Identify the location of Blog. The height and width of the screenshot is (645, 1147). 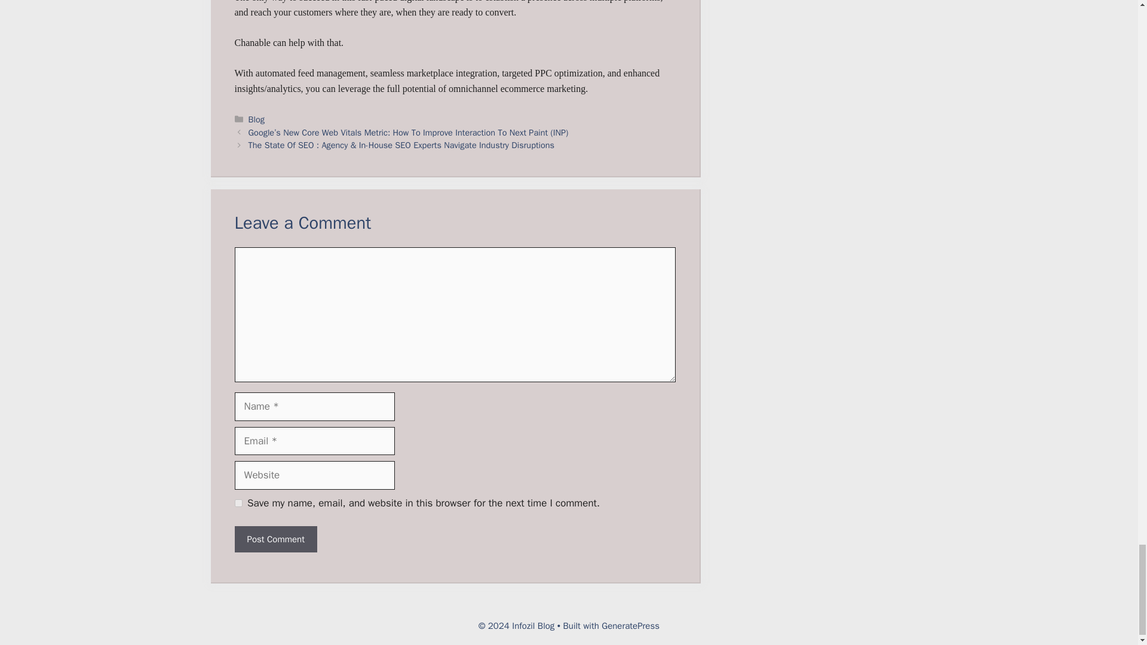
(257, 119).